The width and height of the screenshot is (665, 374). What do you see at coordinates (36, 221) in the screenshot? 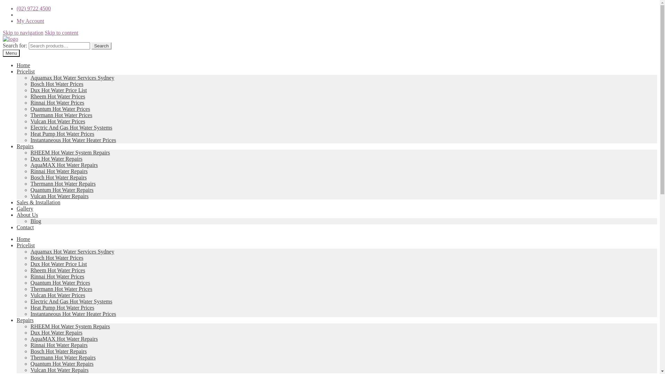
I see `Blog` at bounding box center [36, 221].